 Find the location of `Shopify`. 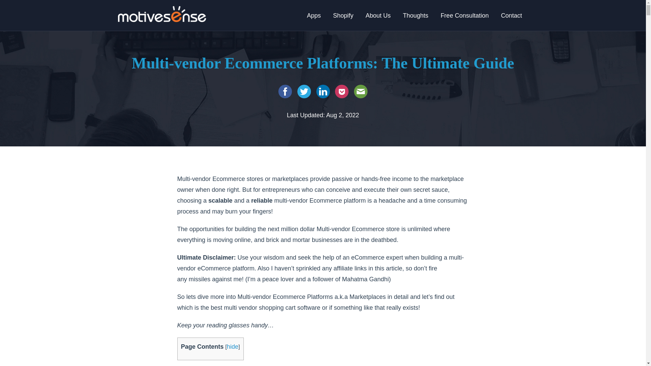

Shopify is located at coordinates (343, 16).